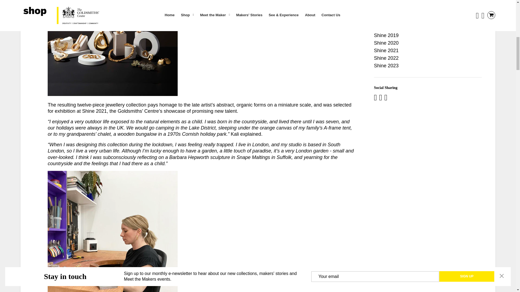 The image size is (520, 292). What do you see at coordinates (380, 28) in the screenshot?
I see `Show articles tagged News` at bounding box center [380, 28].